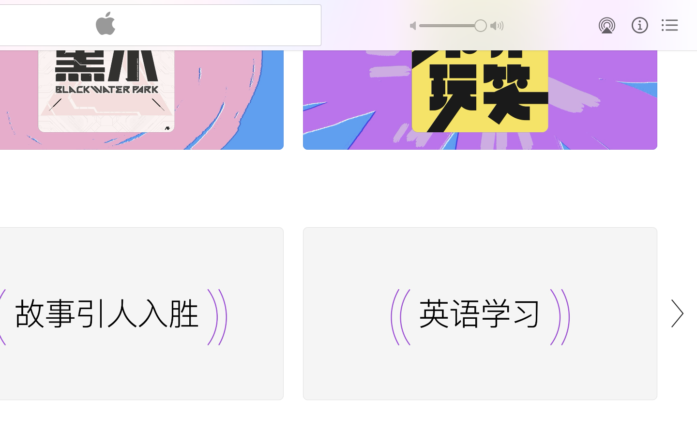 The height and width of the screenshot is (436, 697). What do you see at coordinates (453, 26) in the screenshot?
I see `1.0` at bounding box center [453, 26].